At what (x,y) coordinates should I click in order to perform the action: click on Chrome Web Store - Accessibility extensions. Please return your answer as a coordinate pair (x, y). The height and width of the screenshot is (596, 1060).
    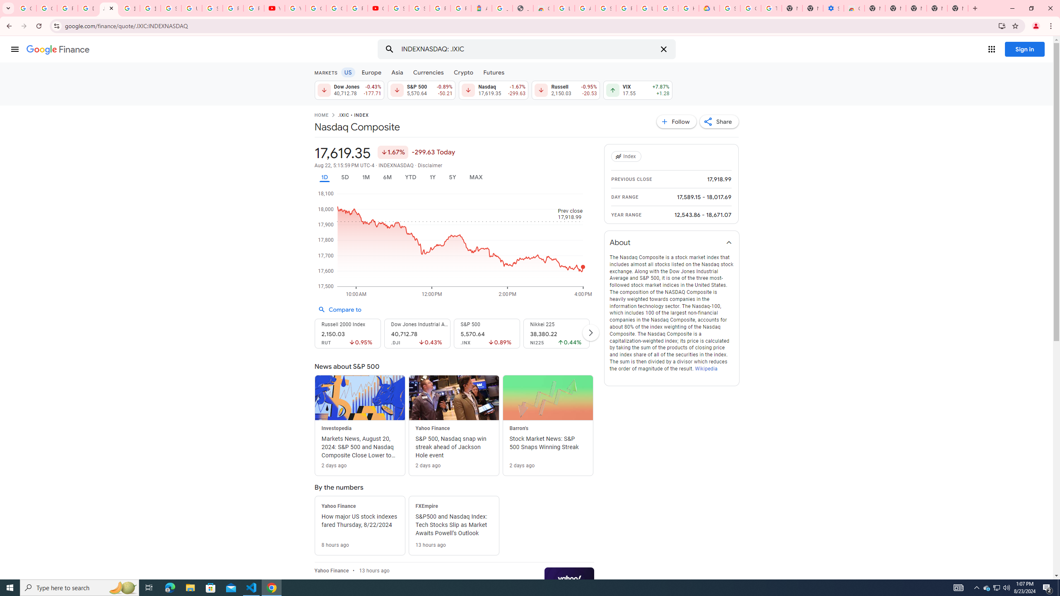
    Looking at the image, I should click on (854, 8).